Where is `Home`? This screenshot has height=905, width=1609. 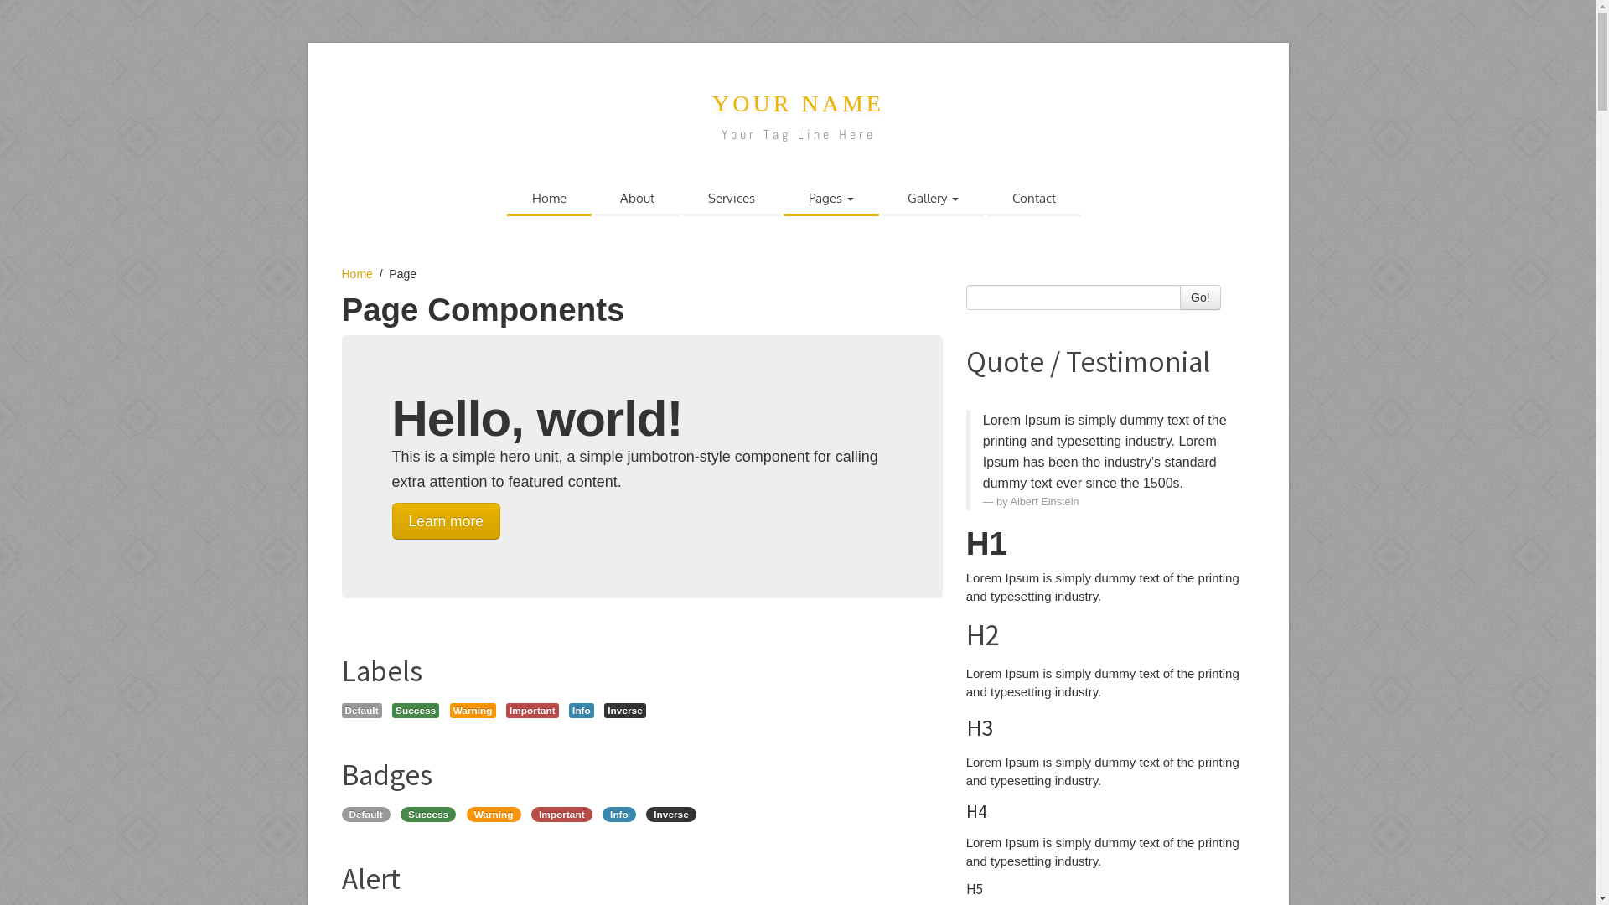 Home is located at coordinates (357, 274).